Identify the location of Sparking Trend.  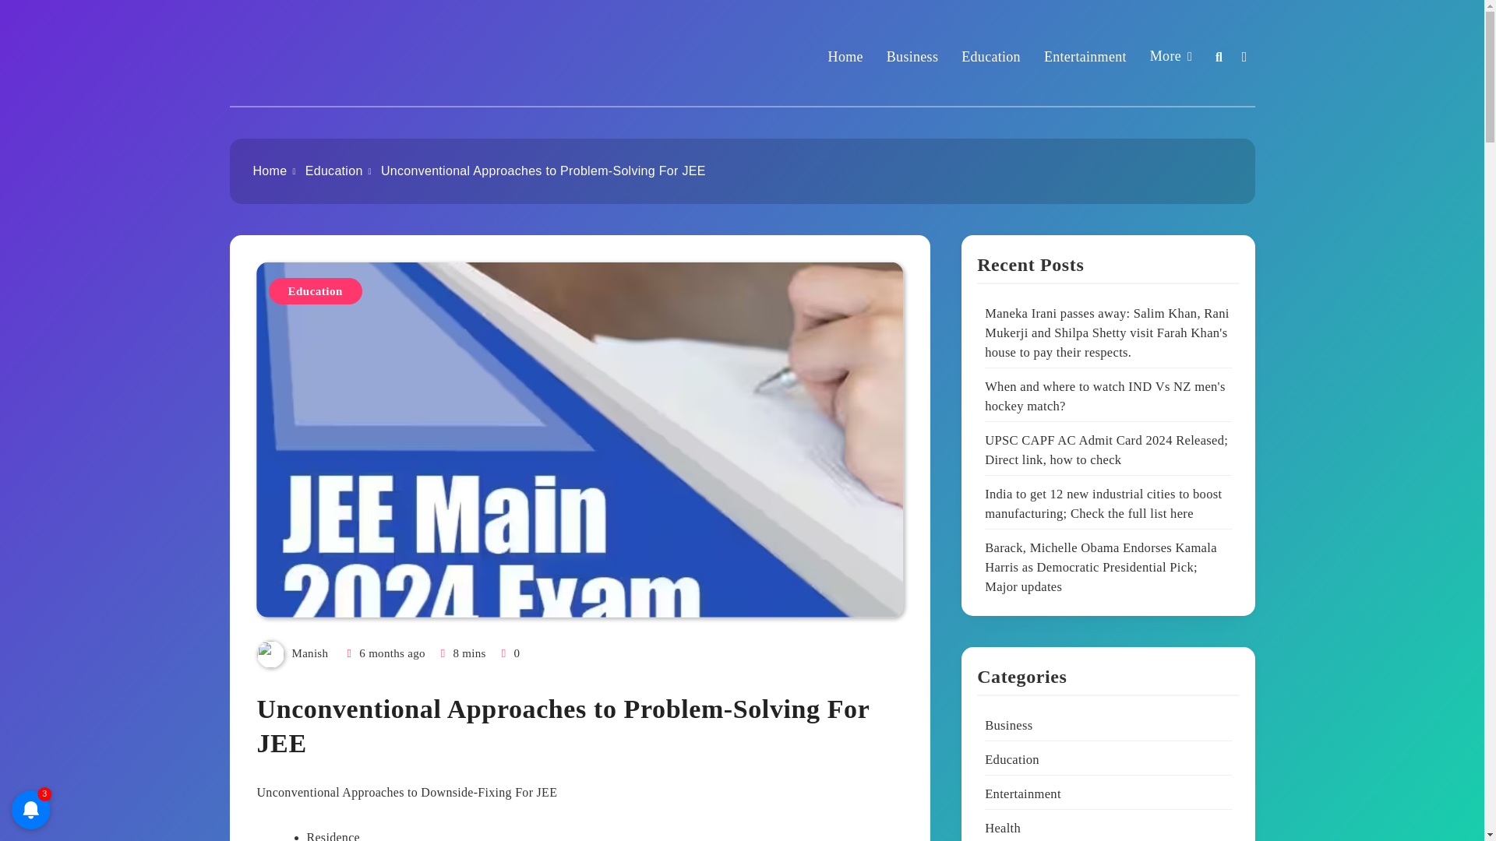
(323, 73).